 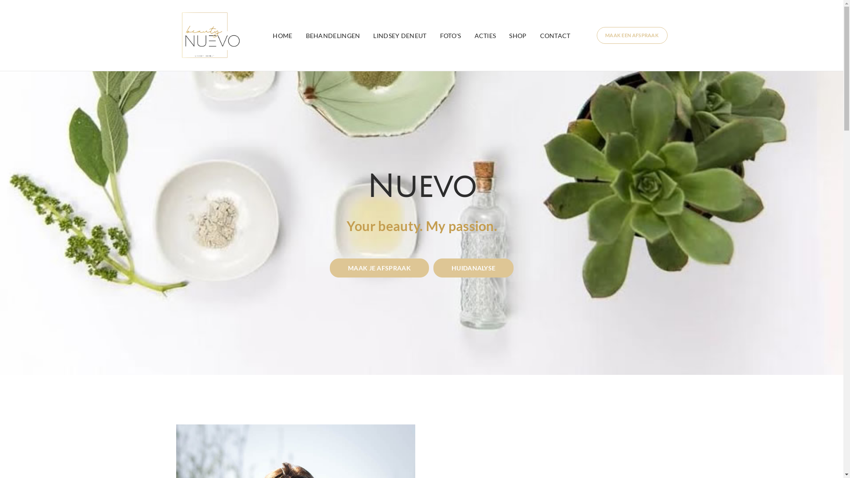 What do you see at coordinates (474, 268) in the screenshot?
I see `HUIDANALYSE` at bounding box center [474, 268].